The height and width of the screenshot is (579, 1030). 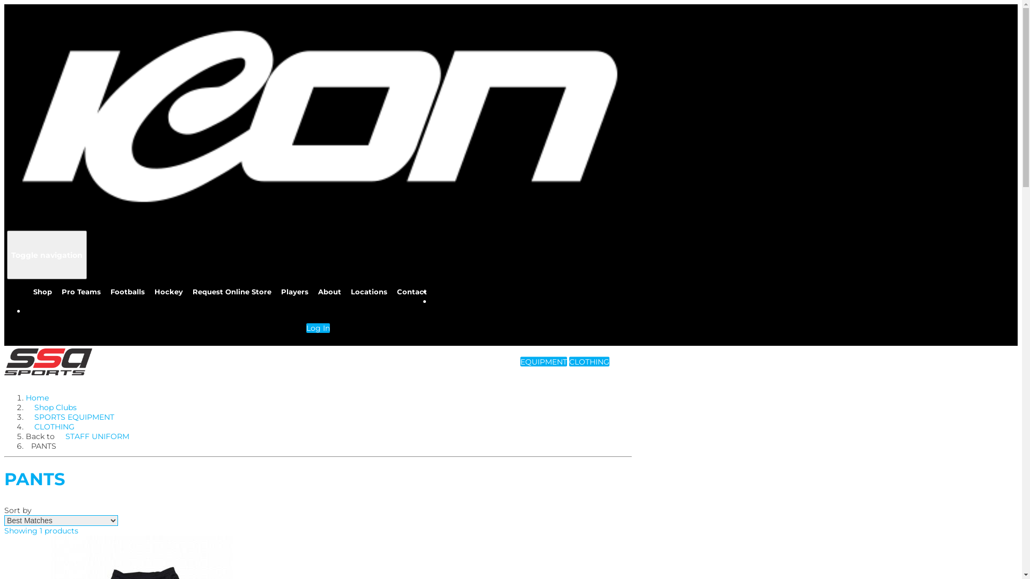 I want to click on Home, so click(x=38, y=398).